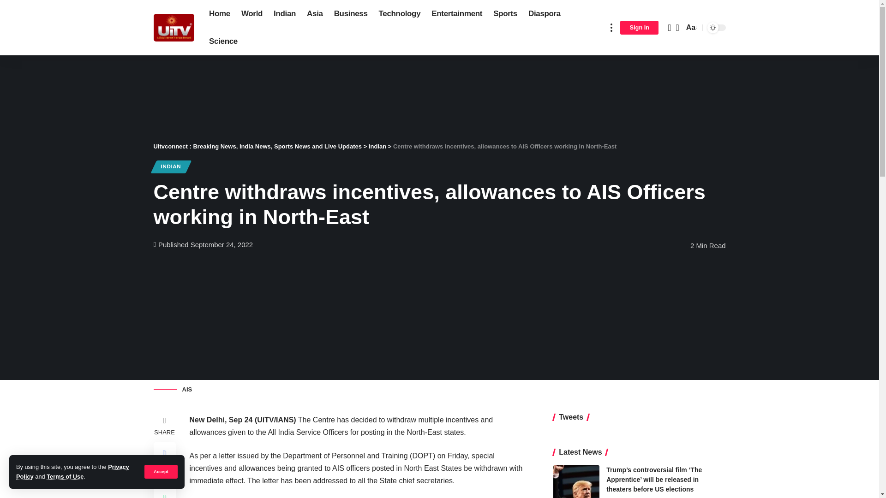  Describe the element at coordinates (351, 14) in the screenshot. I see `Business` at that location.